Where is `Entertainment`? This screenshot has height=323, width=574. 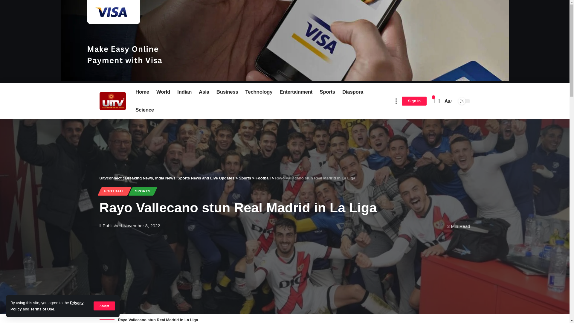
Entertainment is located at coordinates (296, 92).